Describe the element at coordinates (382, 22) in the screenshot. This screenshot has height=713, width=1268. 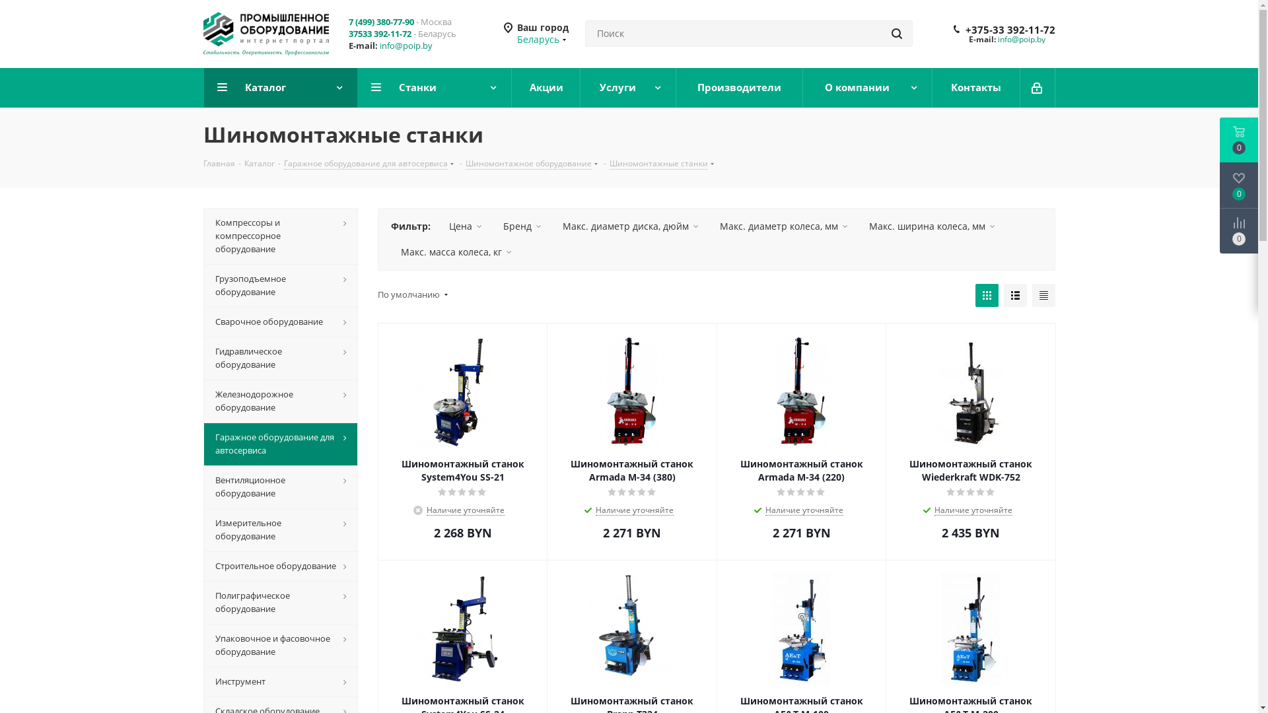
I see `7 (499) 380-77-90` at that location.